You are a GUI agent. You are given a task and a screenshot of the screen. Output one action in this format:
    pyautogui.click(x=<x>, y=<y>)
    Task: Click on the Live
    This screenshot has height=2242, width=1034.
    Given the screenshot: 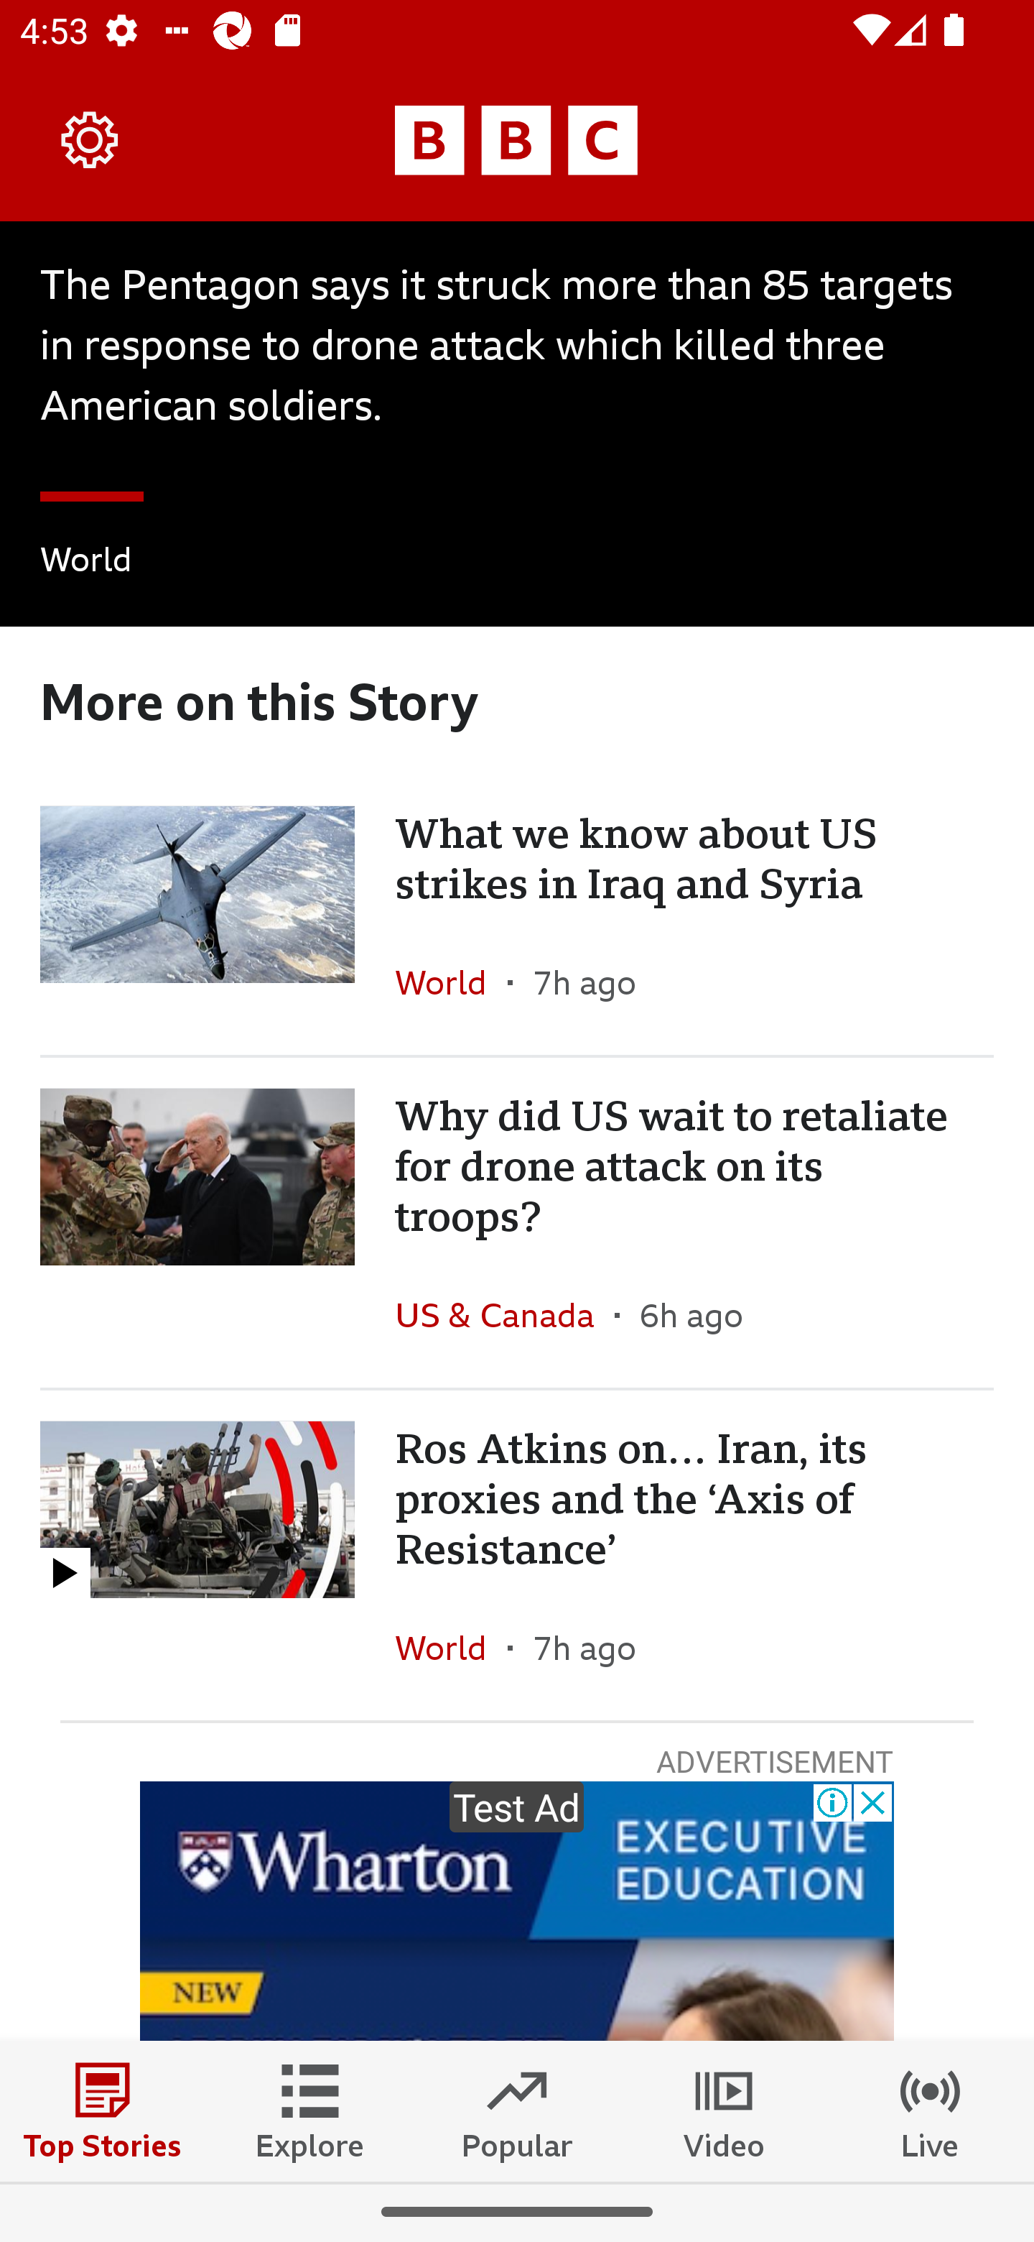 What is the action you would take?
    pyautogui.click(x=931, y=2110)
    